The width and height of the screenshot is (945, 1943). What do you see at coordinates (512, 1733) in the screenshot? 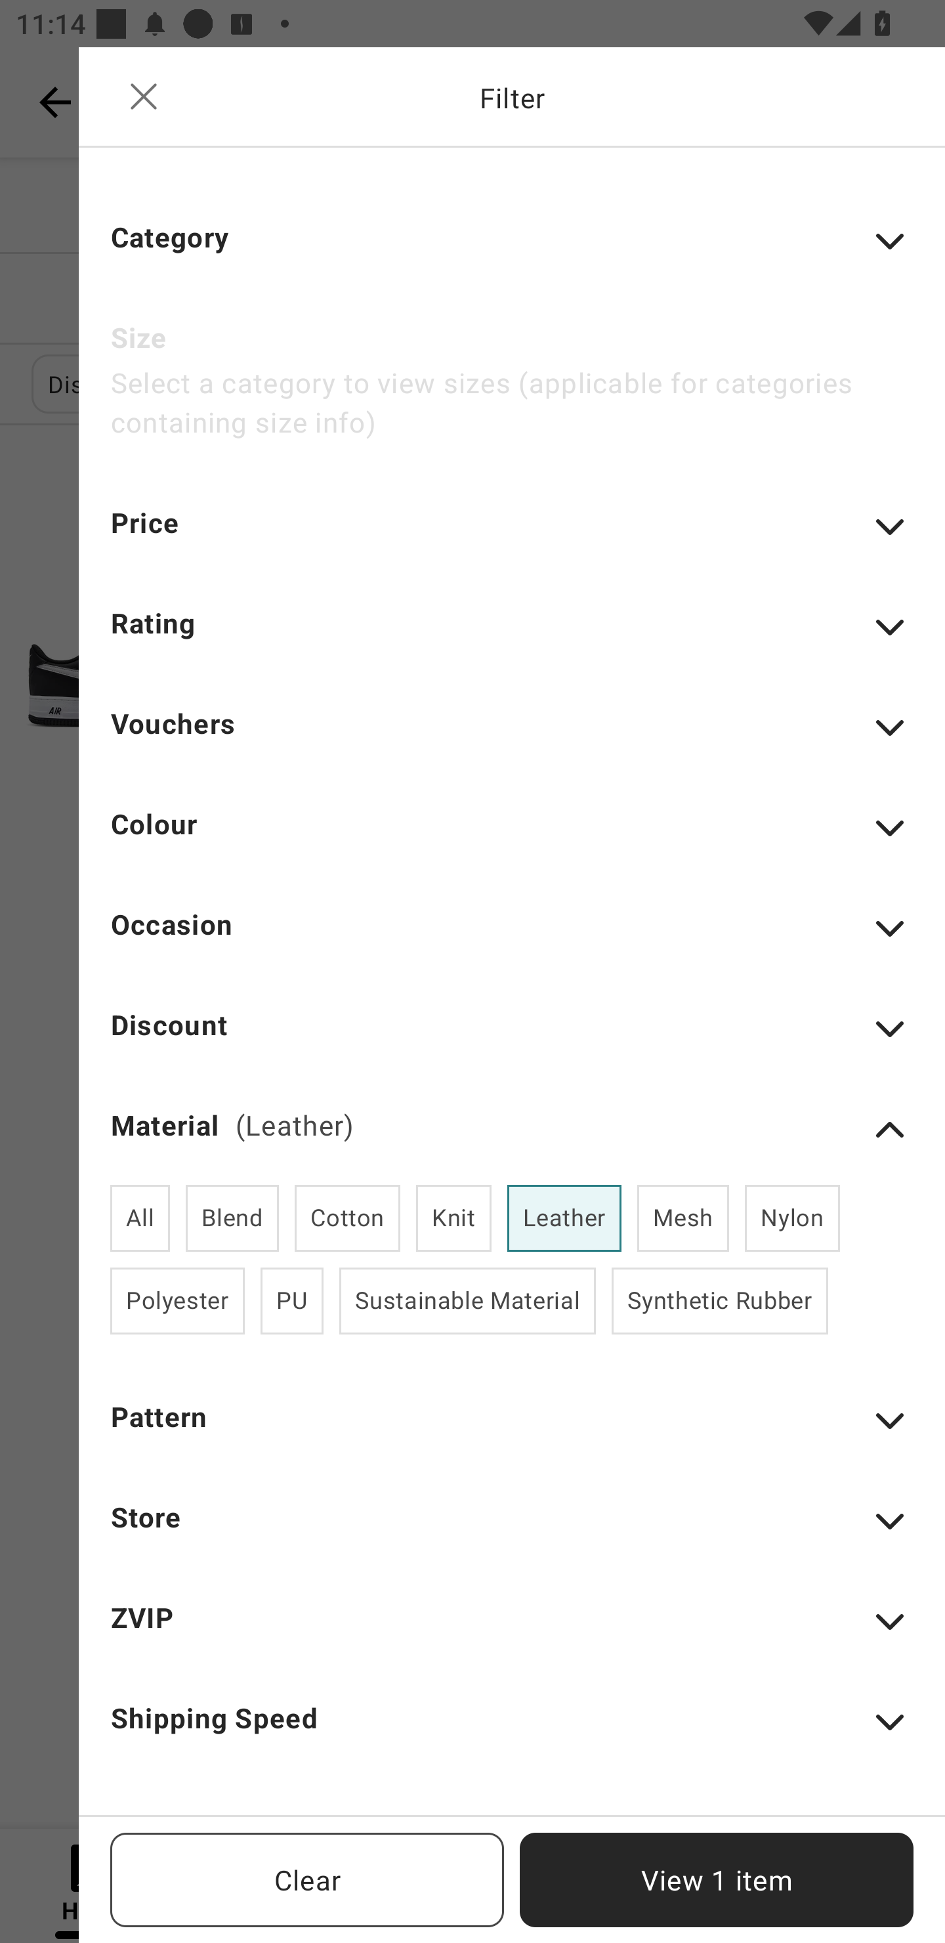
I see `Shipping Speed` at bounding box center [512, 1733].